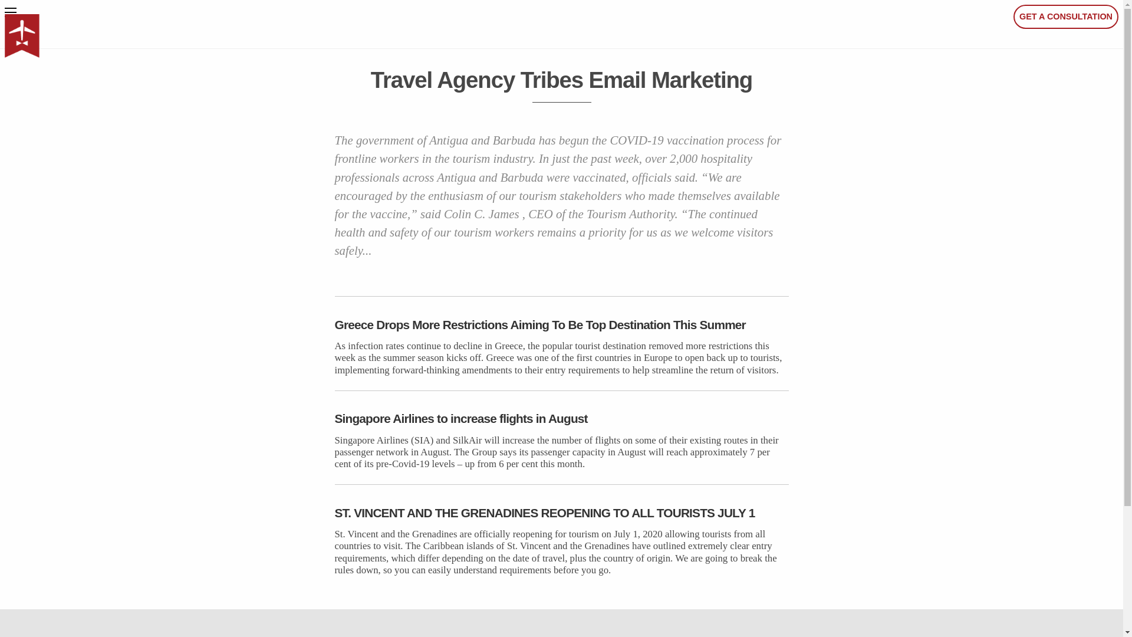  I want to click on Singapore Airlines to increase flights in August, so click(562, 418).